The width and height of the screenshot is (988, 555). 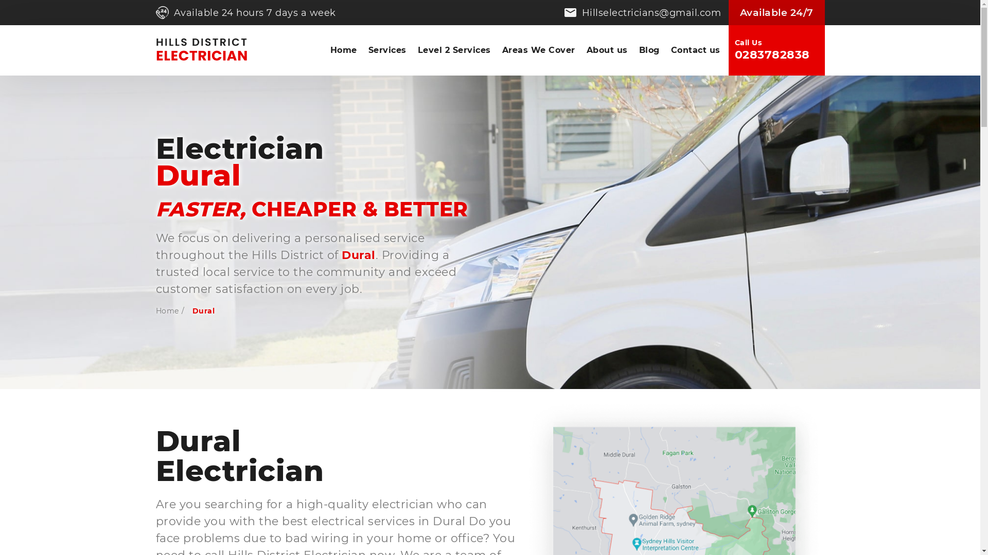 I want to click on Home, so click(x=343, y=50).